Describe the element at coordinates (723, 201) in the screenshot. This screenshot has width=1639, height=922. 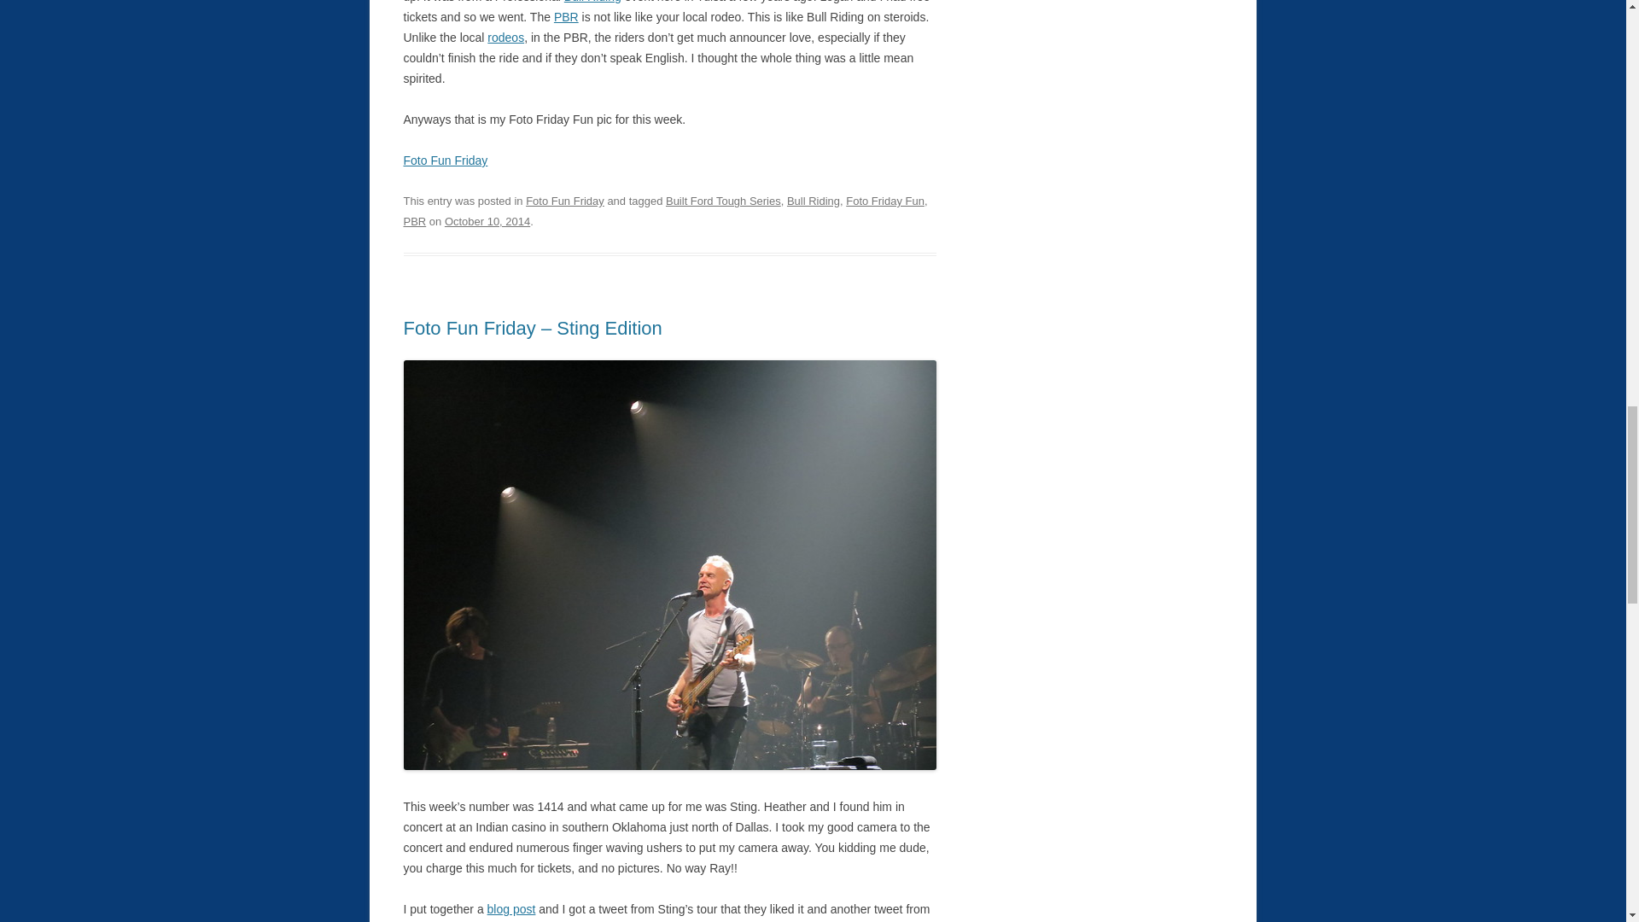
I see `Built Ford Tough Series` at that location.